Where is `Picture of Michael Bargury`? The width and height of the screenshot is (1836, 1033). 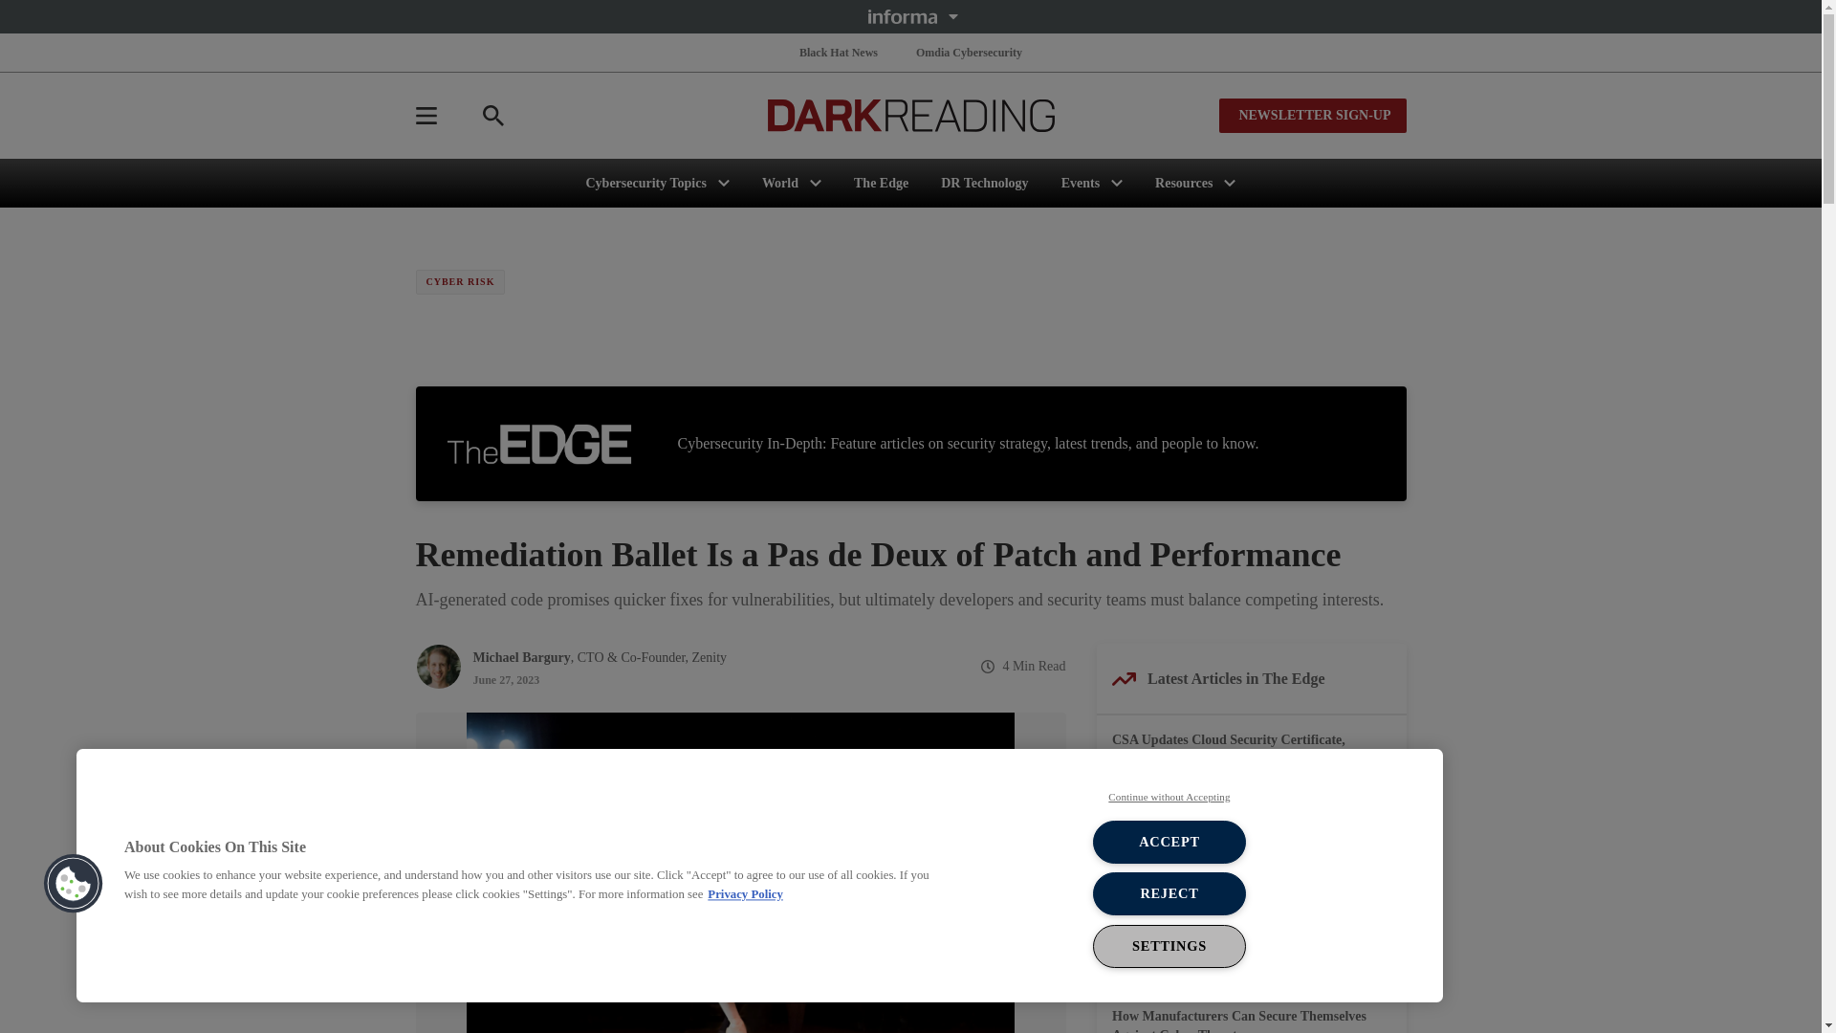 Picture of Michael Bargury is located at coordinates (437, 666).